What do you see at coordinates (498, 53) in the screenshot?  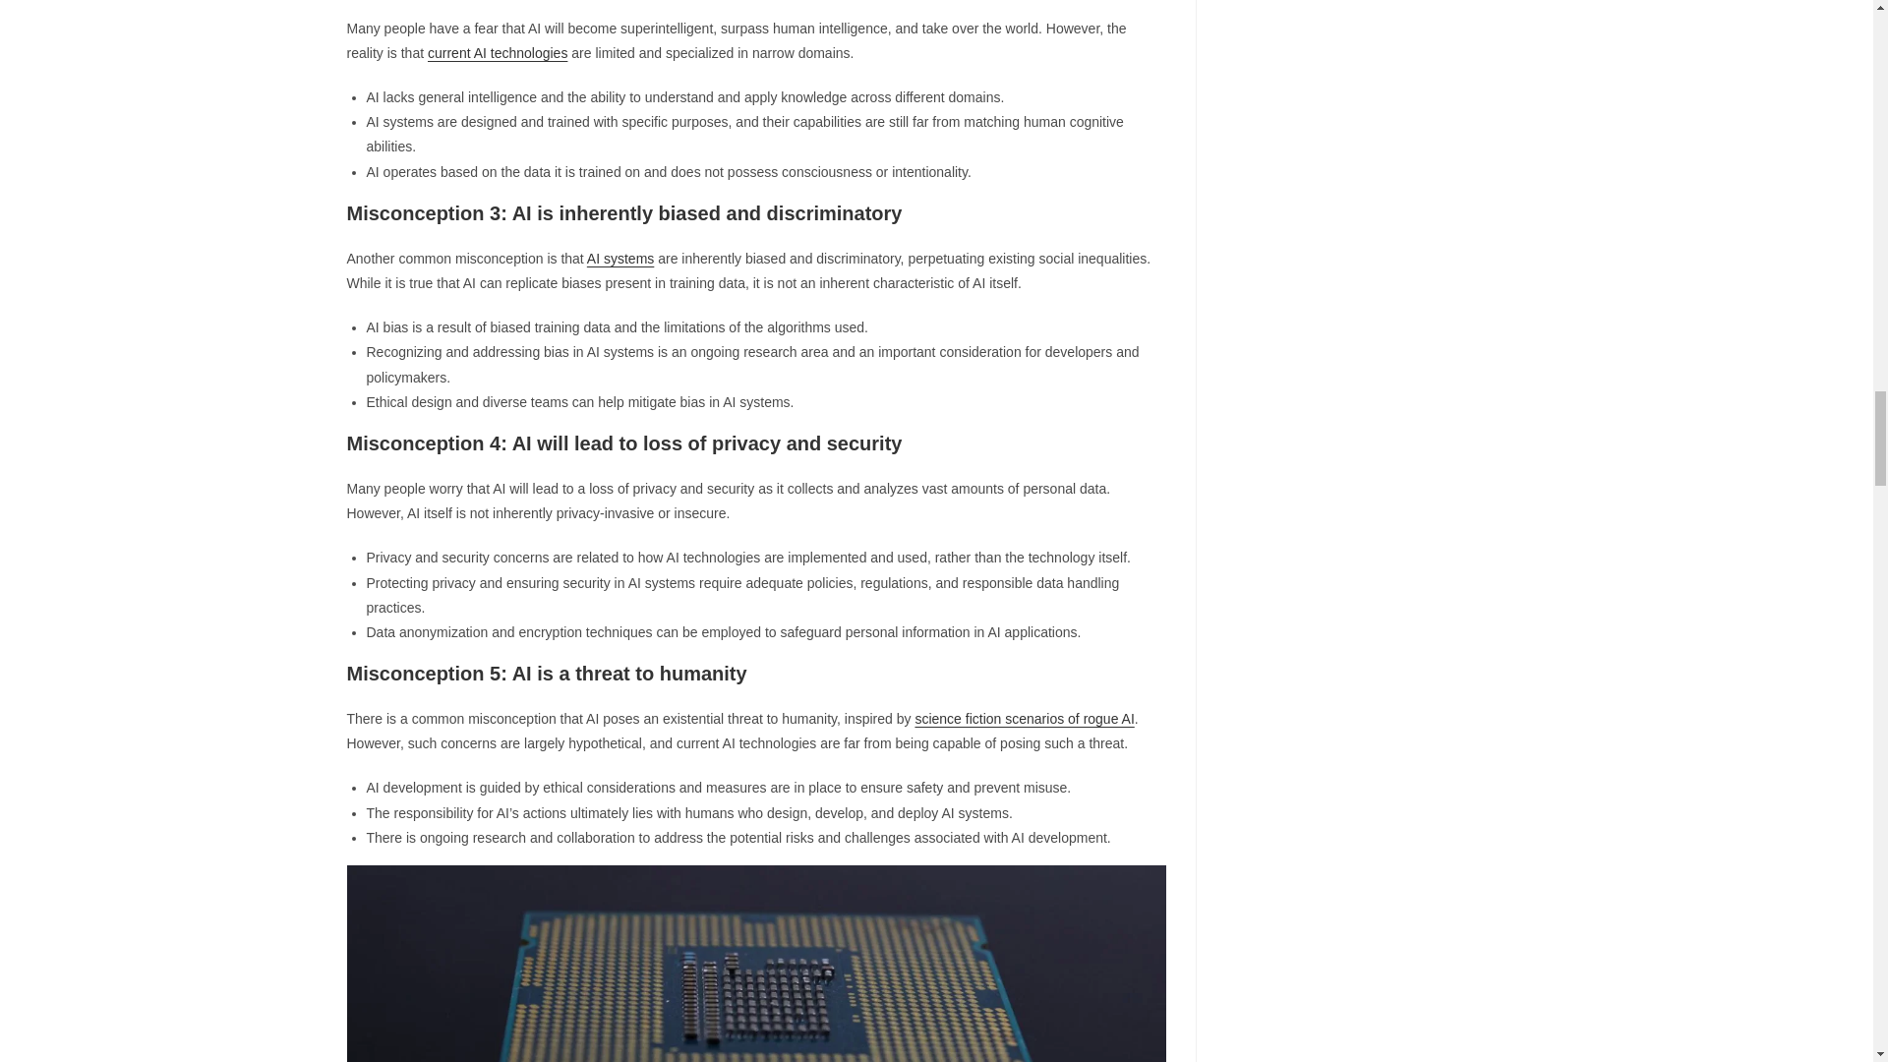 I see `current AI technologies` at bounding box center [498, 53].